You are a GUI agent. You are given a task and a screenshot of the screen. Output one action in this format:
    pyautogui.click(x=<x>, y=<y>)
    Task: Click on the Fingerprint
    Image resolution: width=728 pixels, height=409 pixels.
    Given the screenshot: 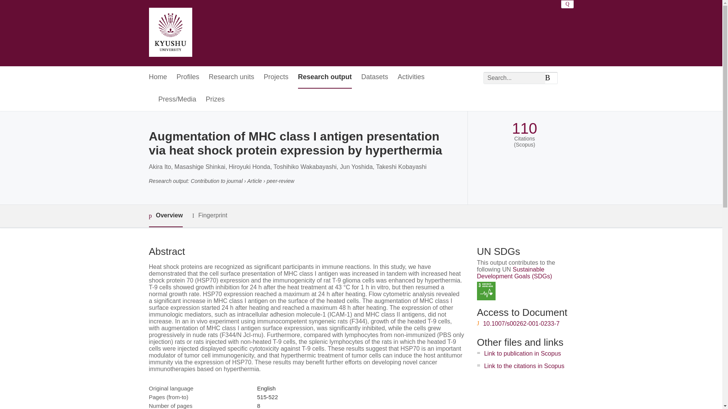 What is the action you would take?
    pyautogui.click(x=209, y=216)
    